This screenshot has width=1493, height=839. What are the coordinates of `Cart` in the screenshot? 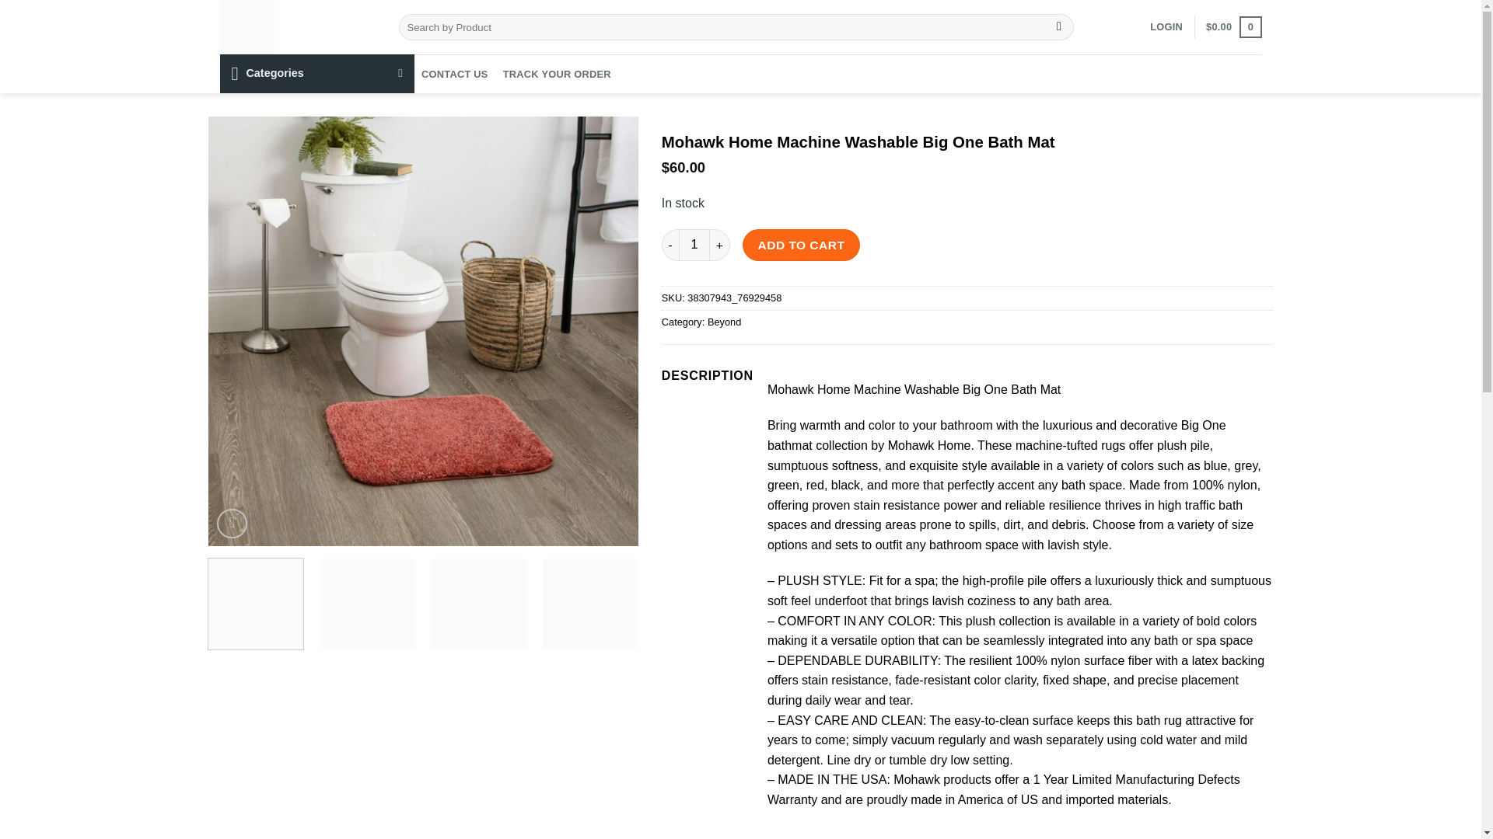 It's located at (1233, 26).